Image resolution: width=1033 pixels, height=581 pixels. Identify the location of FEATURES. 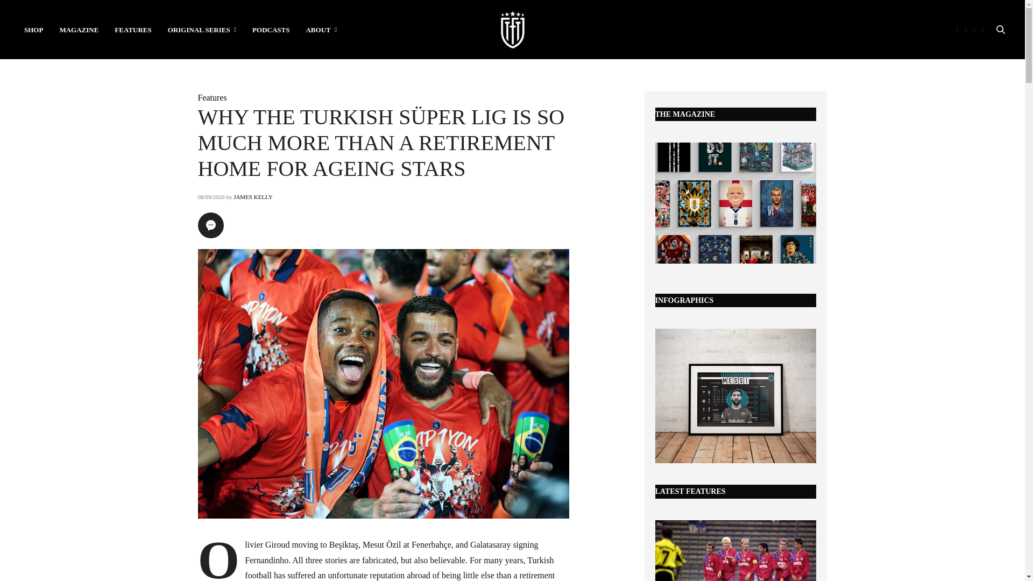
(132, 29).